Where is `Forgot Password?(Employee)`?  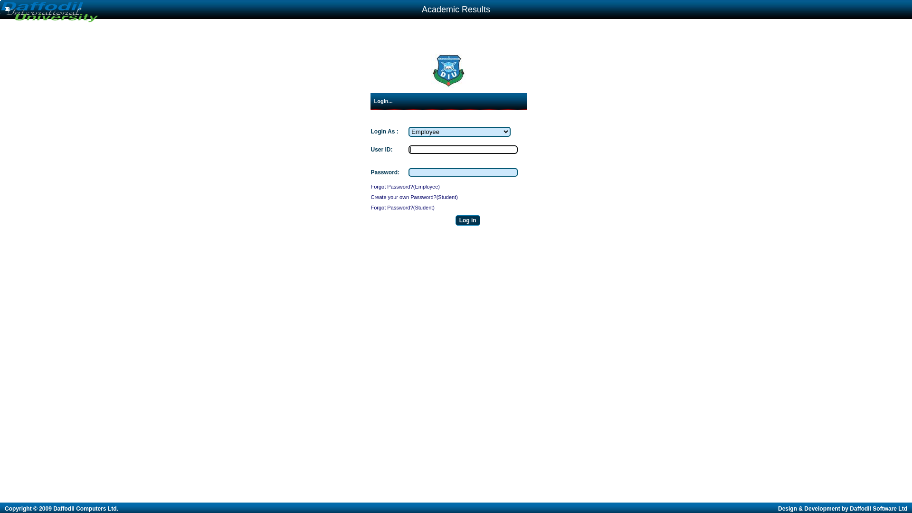
Forgot Password?(Employee) is located at coordinates (405, 187).